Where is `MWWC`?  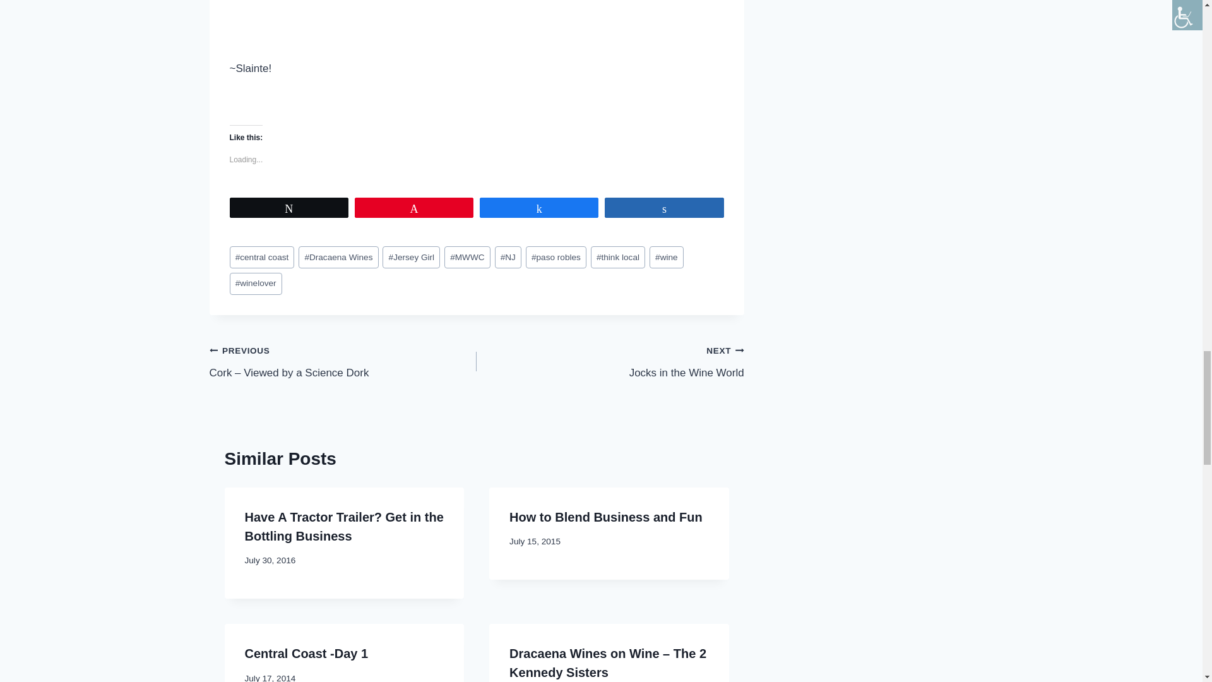
MWWC is located at coordinates (467, 257).